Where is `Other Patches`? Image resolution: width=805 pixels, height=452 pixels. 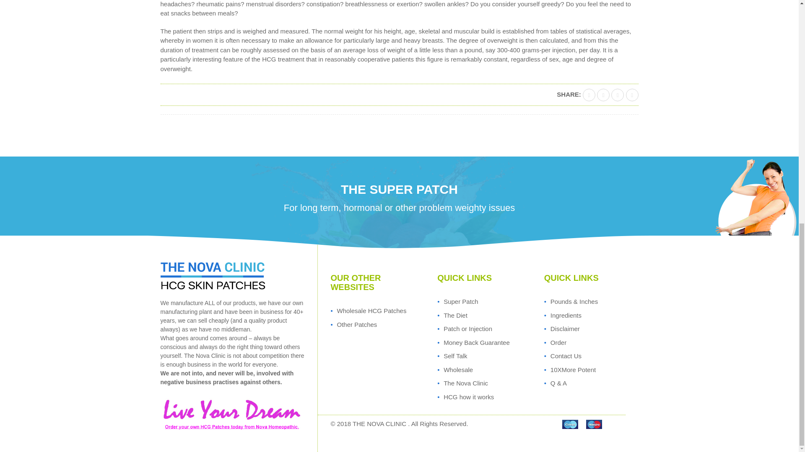 Other Patches is located at coordinates (356, 324).